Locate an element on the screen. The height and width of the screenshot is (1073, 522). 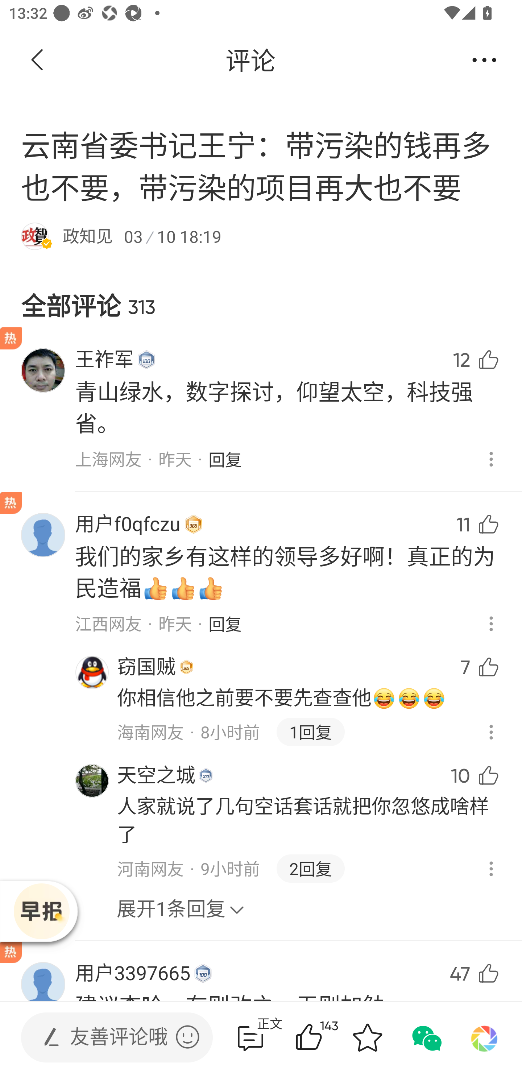
播放器 is located at coordinates (41, 911).